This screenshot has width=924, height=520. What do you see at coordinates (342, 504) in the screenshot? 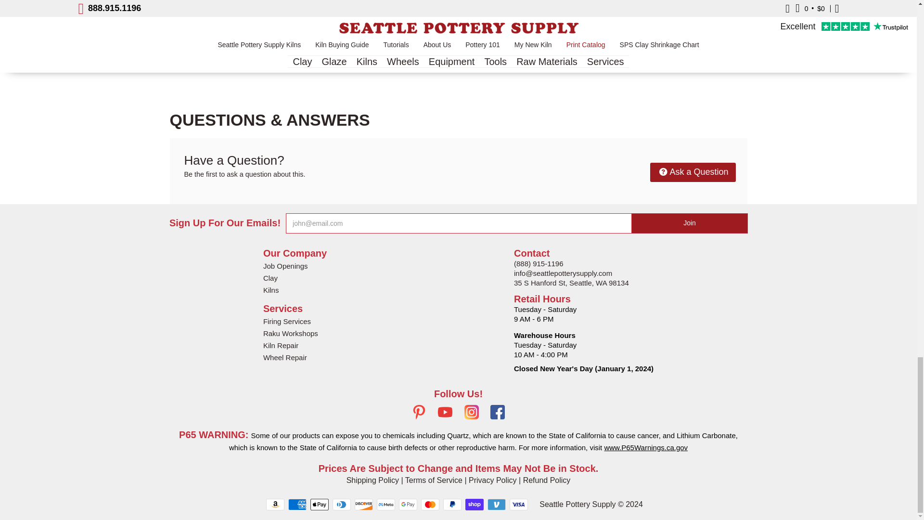
I see `Diners Club` at bounding box center [342, 504].